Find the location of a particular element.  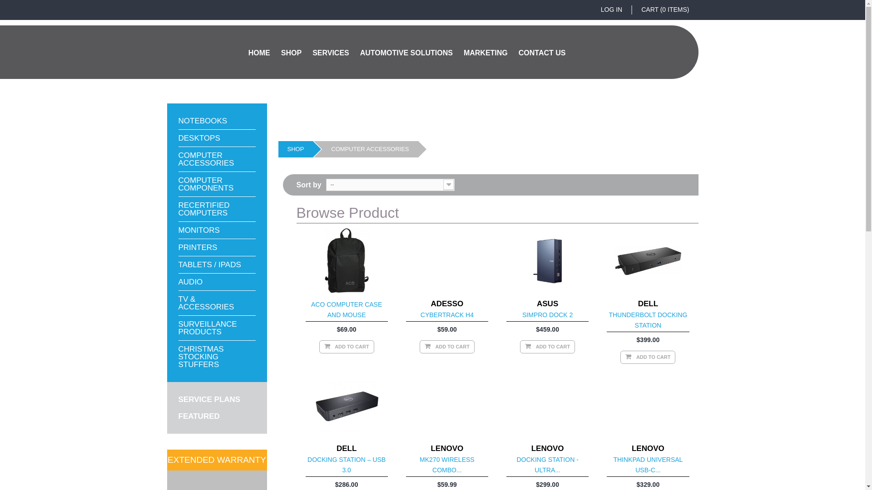

COMPUTER COMPONENTS is located at coordinates (206, 184).